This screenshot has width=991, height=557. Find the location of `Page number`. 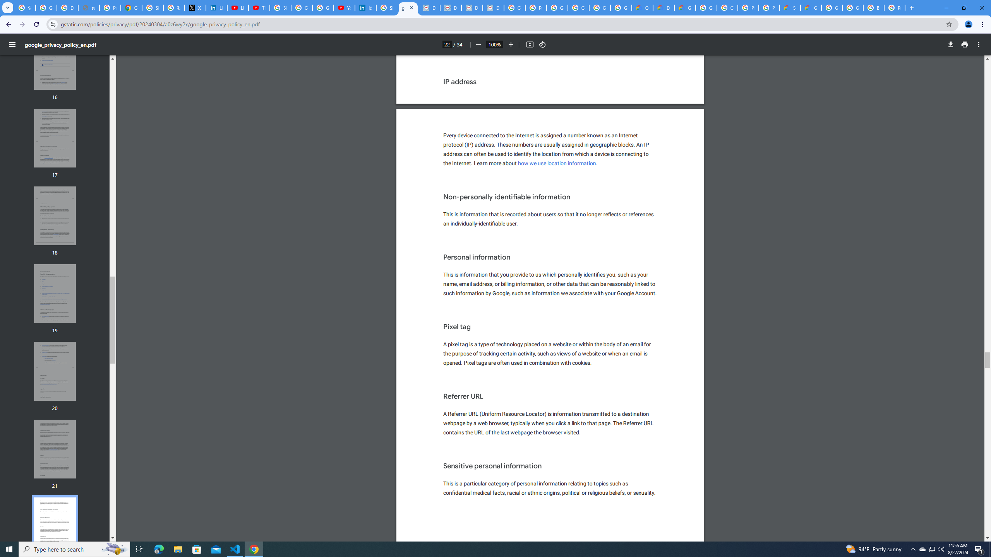

Page number is located at coordinates (447, 44).